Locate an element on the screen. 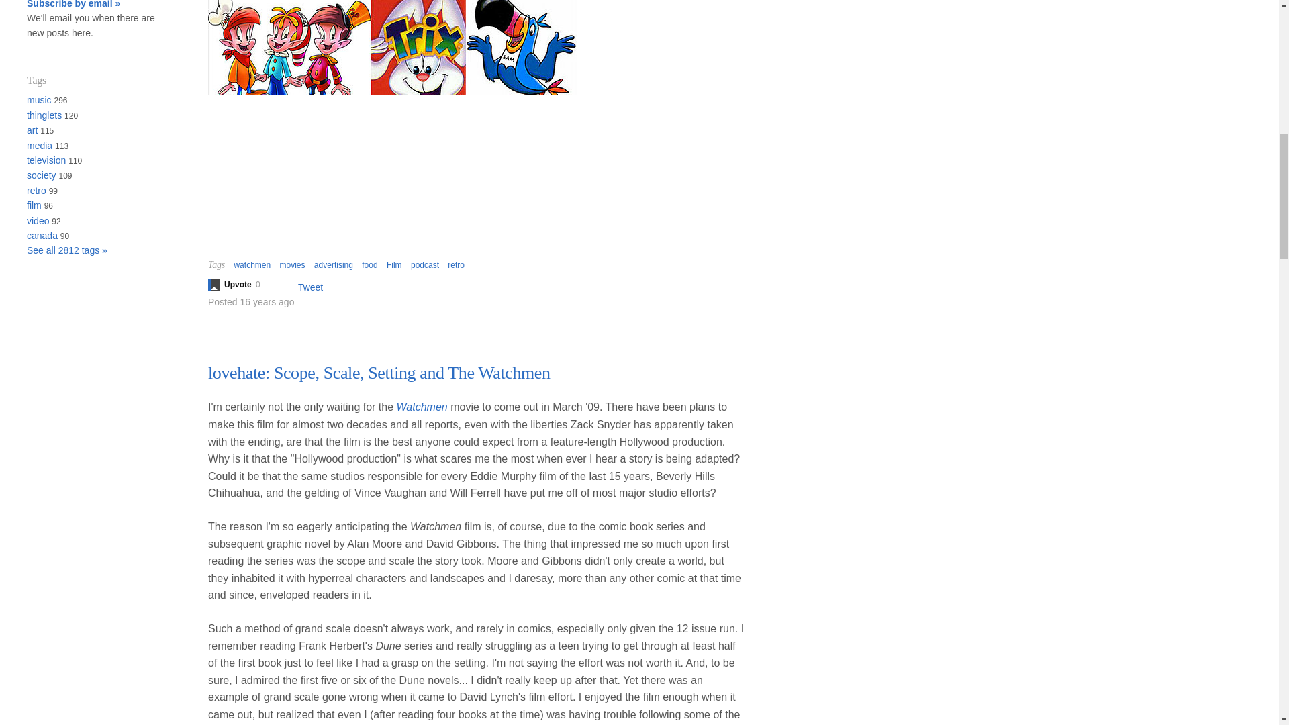 Image resolution: width=1289 pixels, height=725 pixels. watchmen is located at coordinates (252, 264).